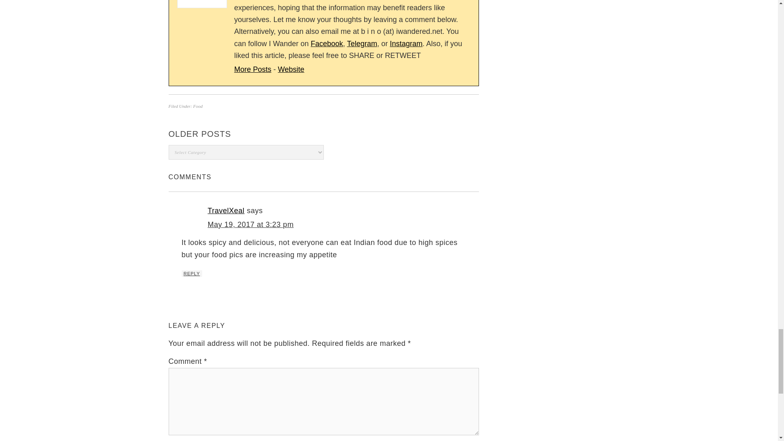 This screenshot has width=784, height=441. I want to click on More posts by Bino, so click(253, 69).